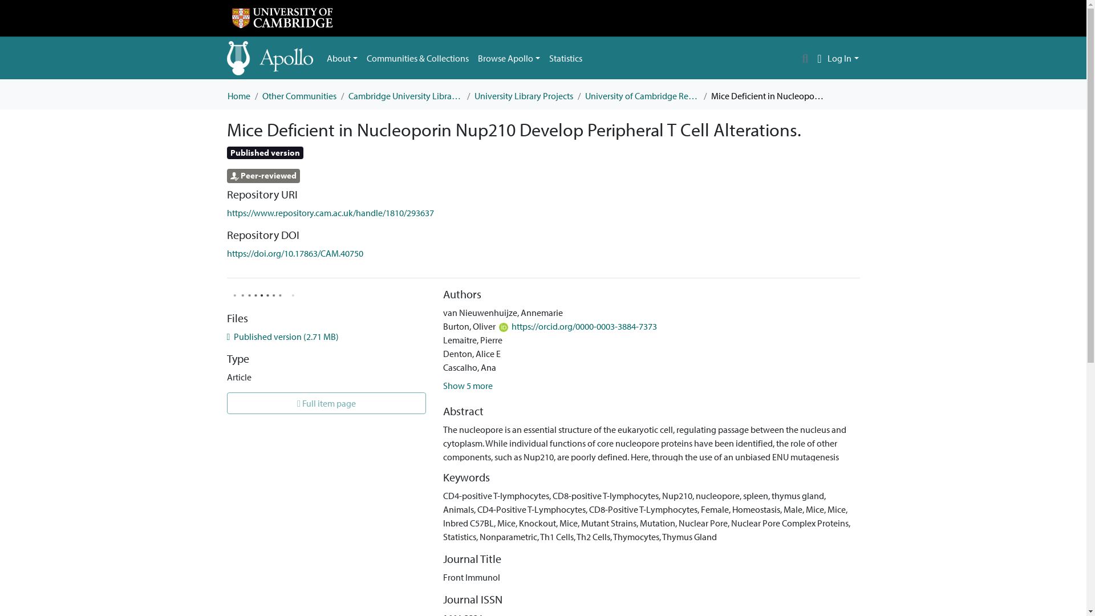 This screenshot has height=616, width=1095. I want to click on Browse Apollo, so click(509, 58).